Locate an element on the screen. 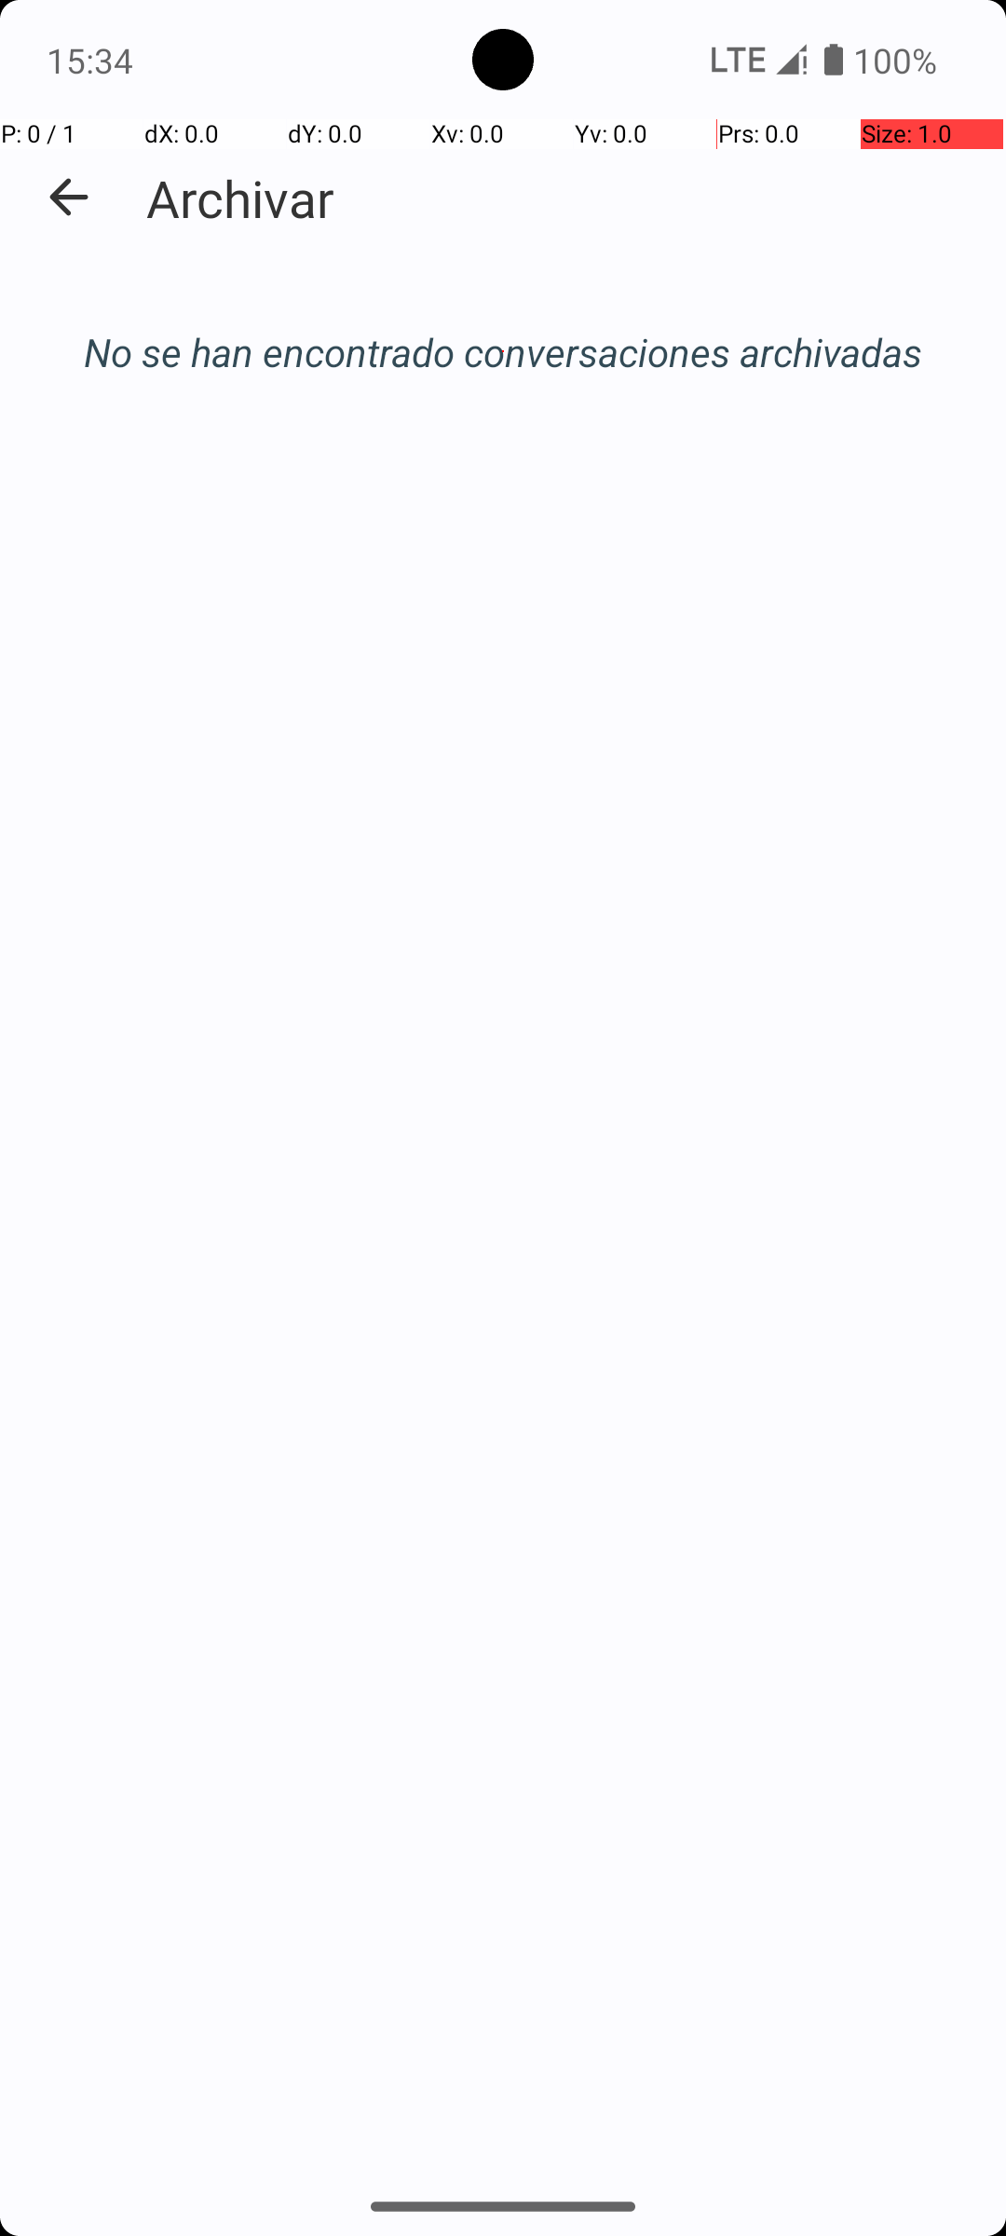 This screenshot has width=1006, height=2236. Archivar is located at coordinates (240, 198).